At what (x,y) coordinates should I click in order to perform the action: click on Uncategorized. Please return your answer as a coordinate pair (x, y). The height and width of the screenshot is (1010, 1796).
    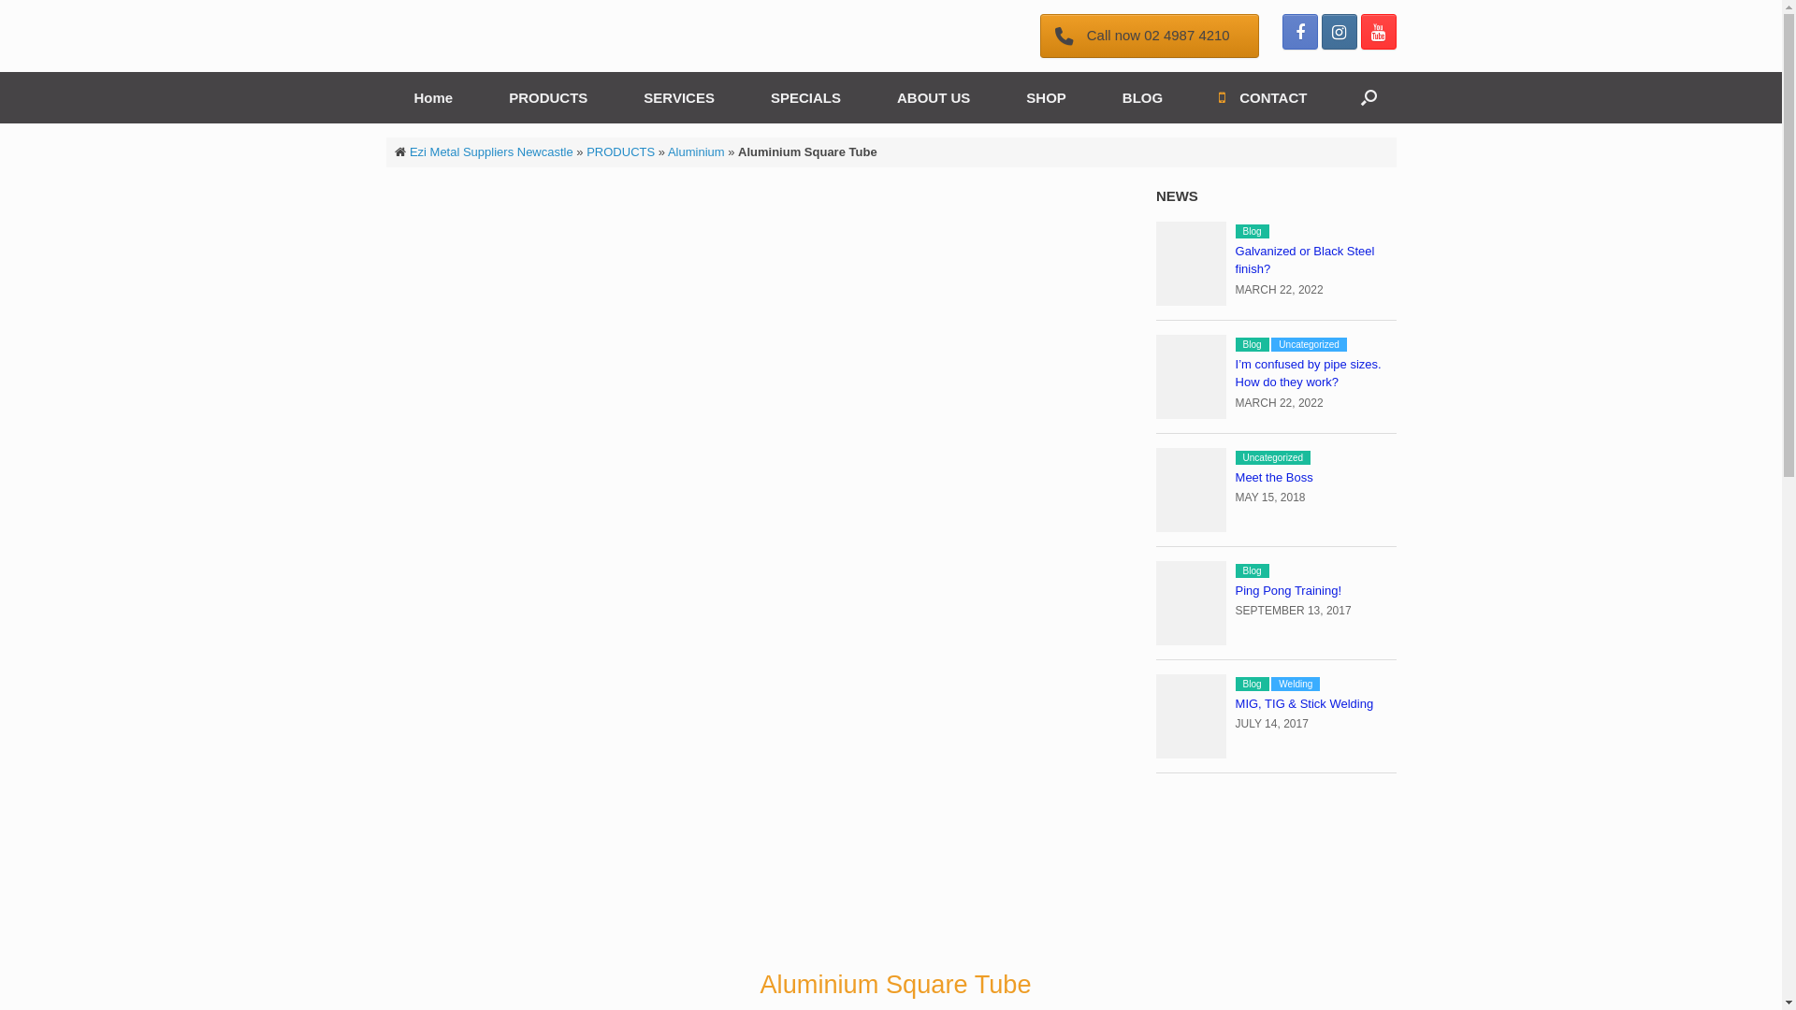
    Looking at the image, I should click on (1273, 458).